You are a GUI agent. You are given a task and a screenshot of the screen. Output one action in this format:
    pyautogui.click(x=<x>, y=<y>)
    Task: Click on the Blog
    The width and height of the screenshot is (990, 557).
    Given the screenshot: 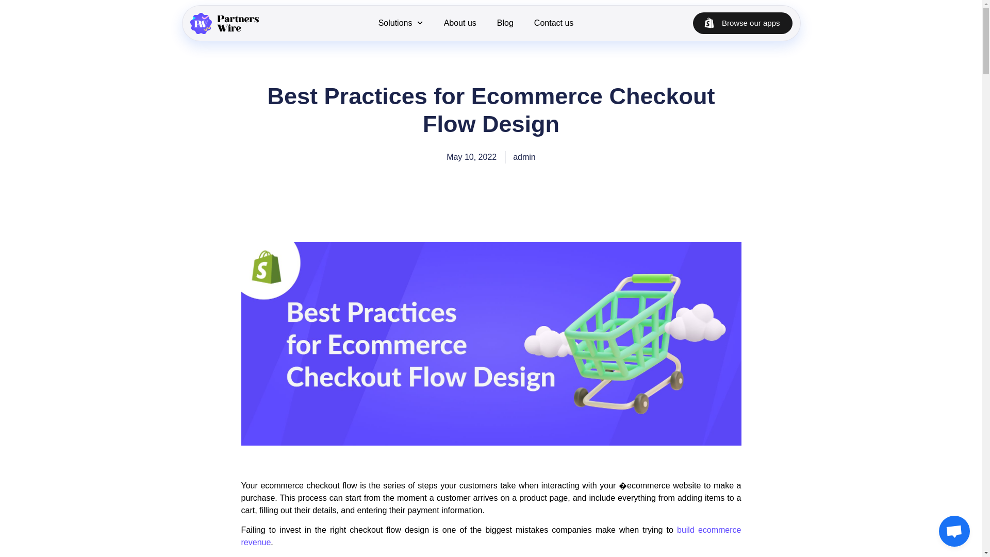 What is the action you would take?
    pyautogui.click(x=505, y=23)
    